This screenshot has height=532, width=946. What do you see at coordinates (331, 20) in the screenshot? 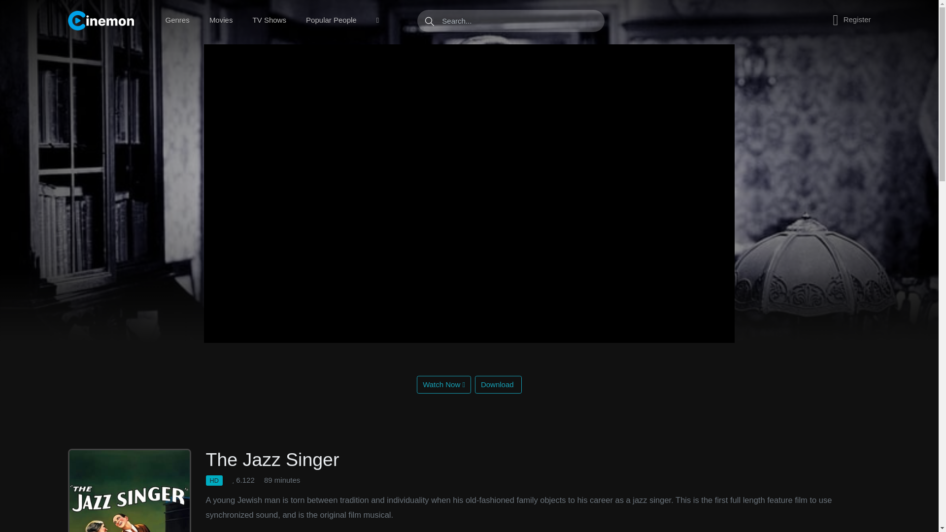
I see `Popular People` at bounding box center [331, 20].